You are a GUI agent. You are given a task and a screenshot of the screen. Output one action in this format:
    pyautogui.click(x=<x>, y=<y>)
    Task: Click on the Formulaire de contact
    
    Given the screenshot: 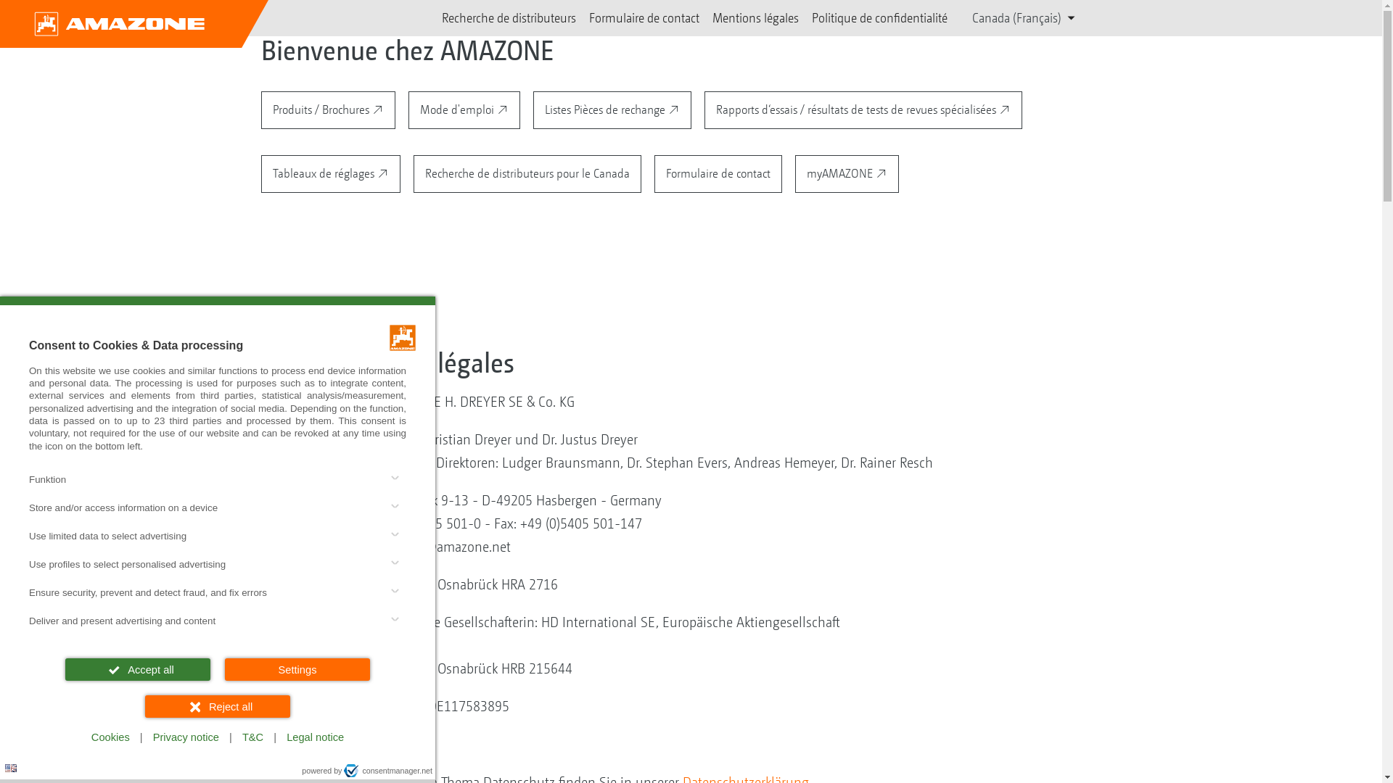 What is the action you would take?
    pyautogui.click(x=644, y=18)
    